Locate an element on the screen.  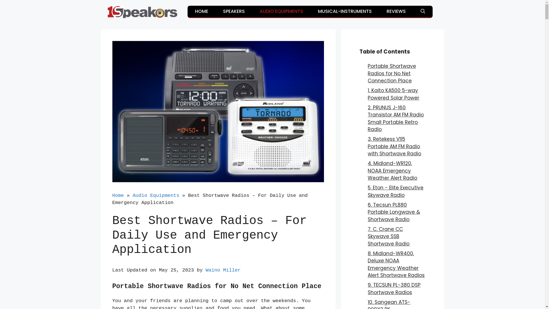
1. Kaito KA500 5-way Powered Solar Power is located at coordinates (393, 94).